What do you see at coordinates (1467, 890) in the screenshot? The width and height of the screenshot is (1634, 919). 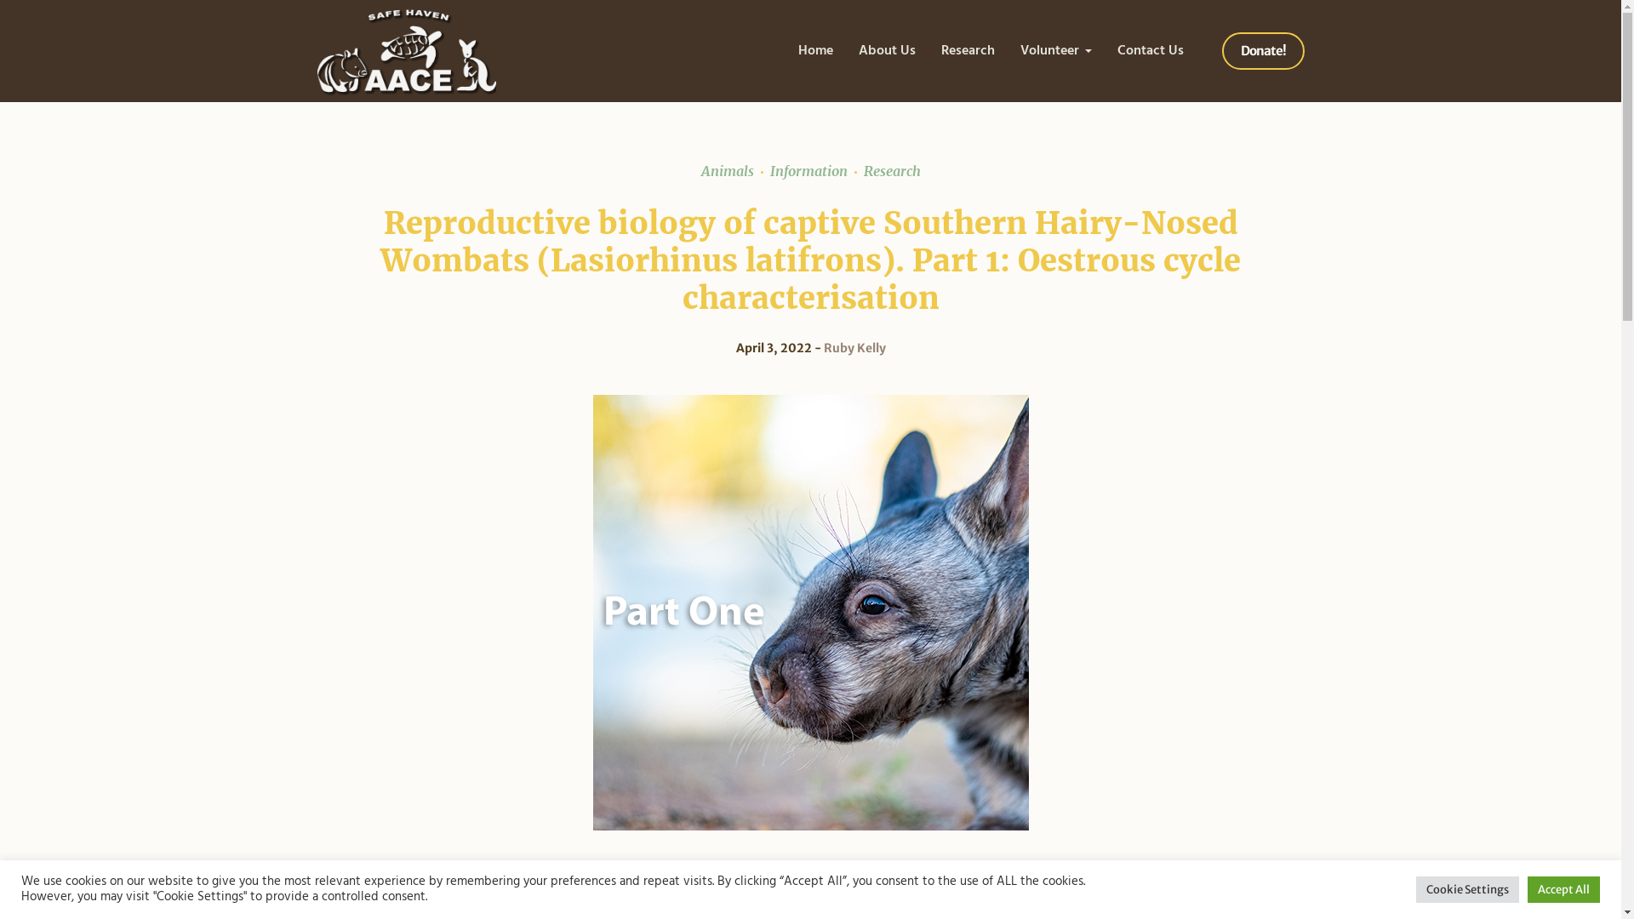 I see `Cookie Settings` at bounding box center [1467, 890].